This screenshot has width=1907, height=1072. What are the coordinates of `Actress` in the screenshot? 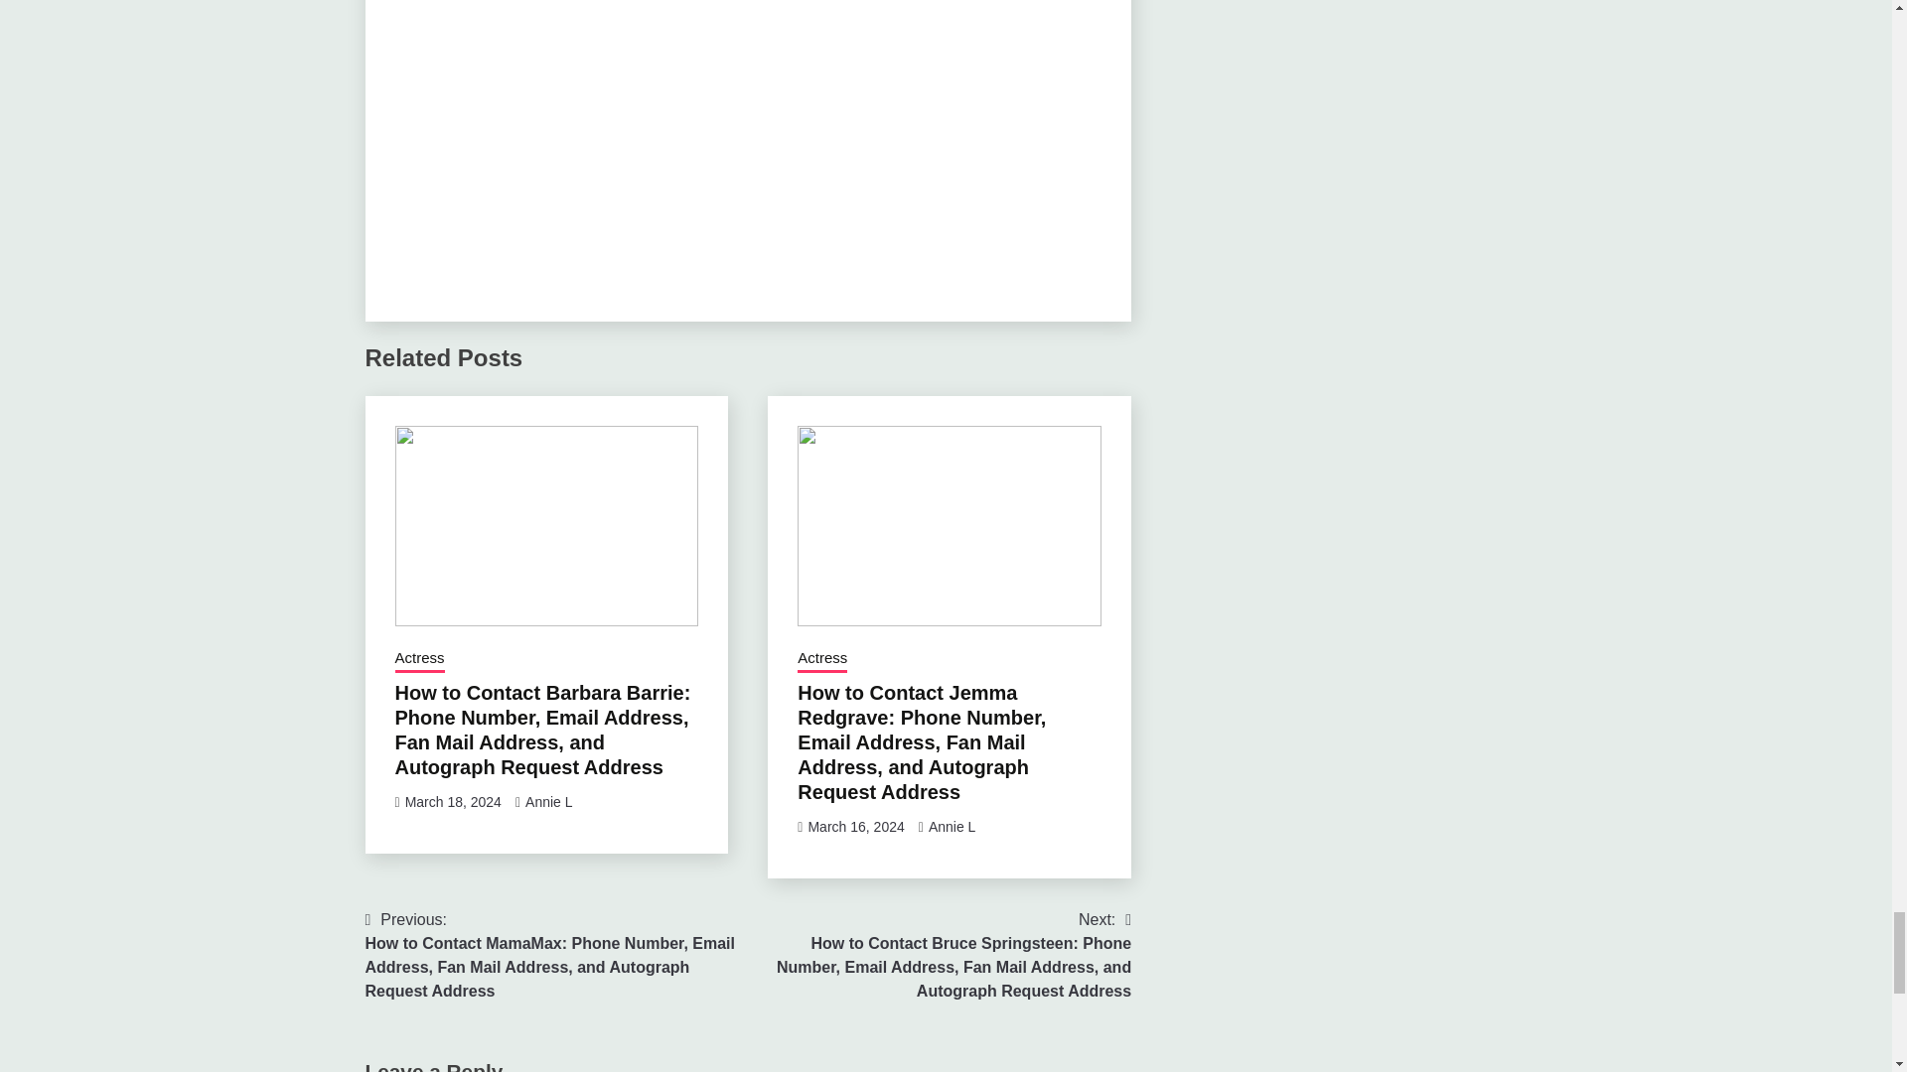 It's located at (419, 660).